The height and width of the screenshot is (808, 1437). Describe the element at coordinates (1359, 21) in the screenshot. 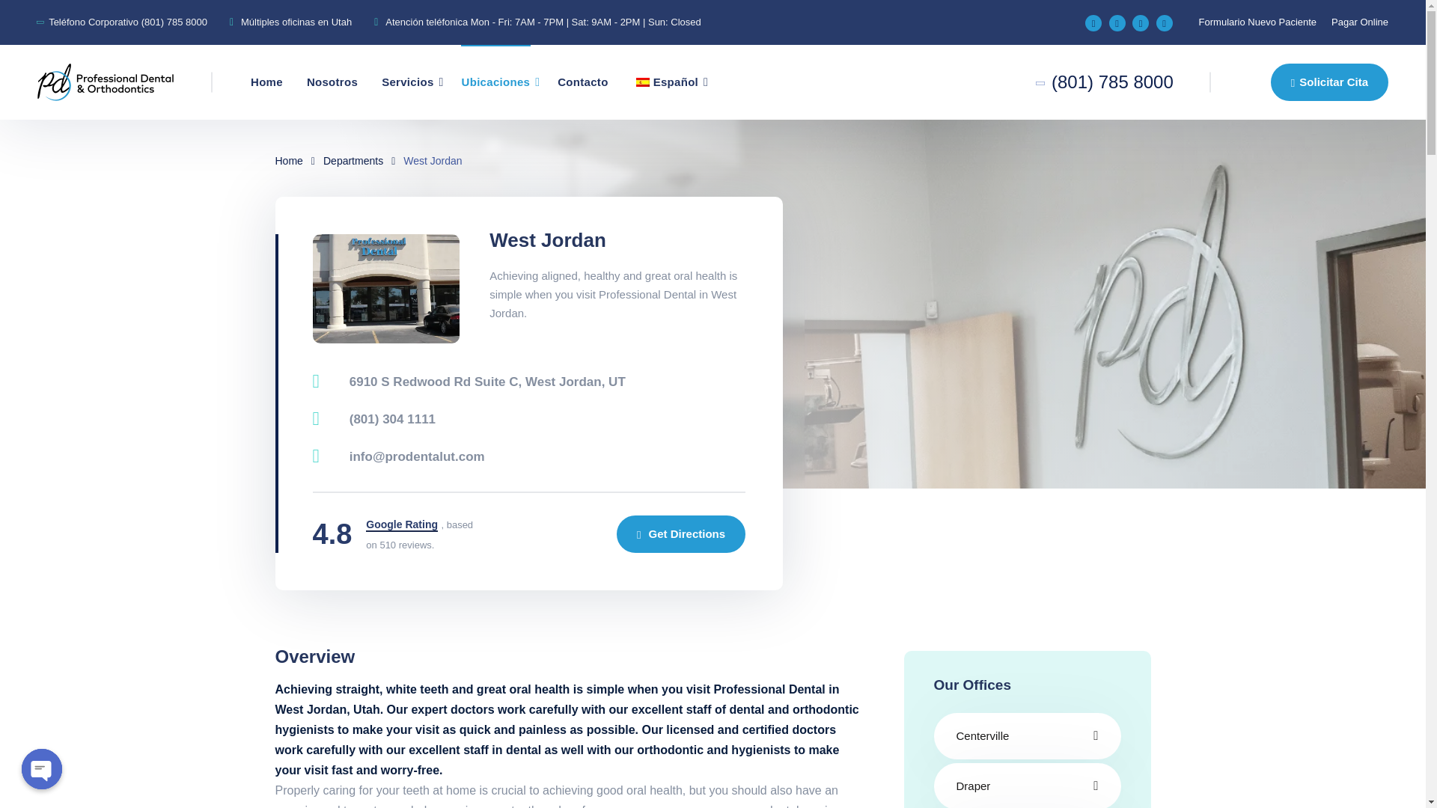

I see `Pagar Online` at that location.